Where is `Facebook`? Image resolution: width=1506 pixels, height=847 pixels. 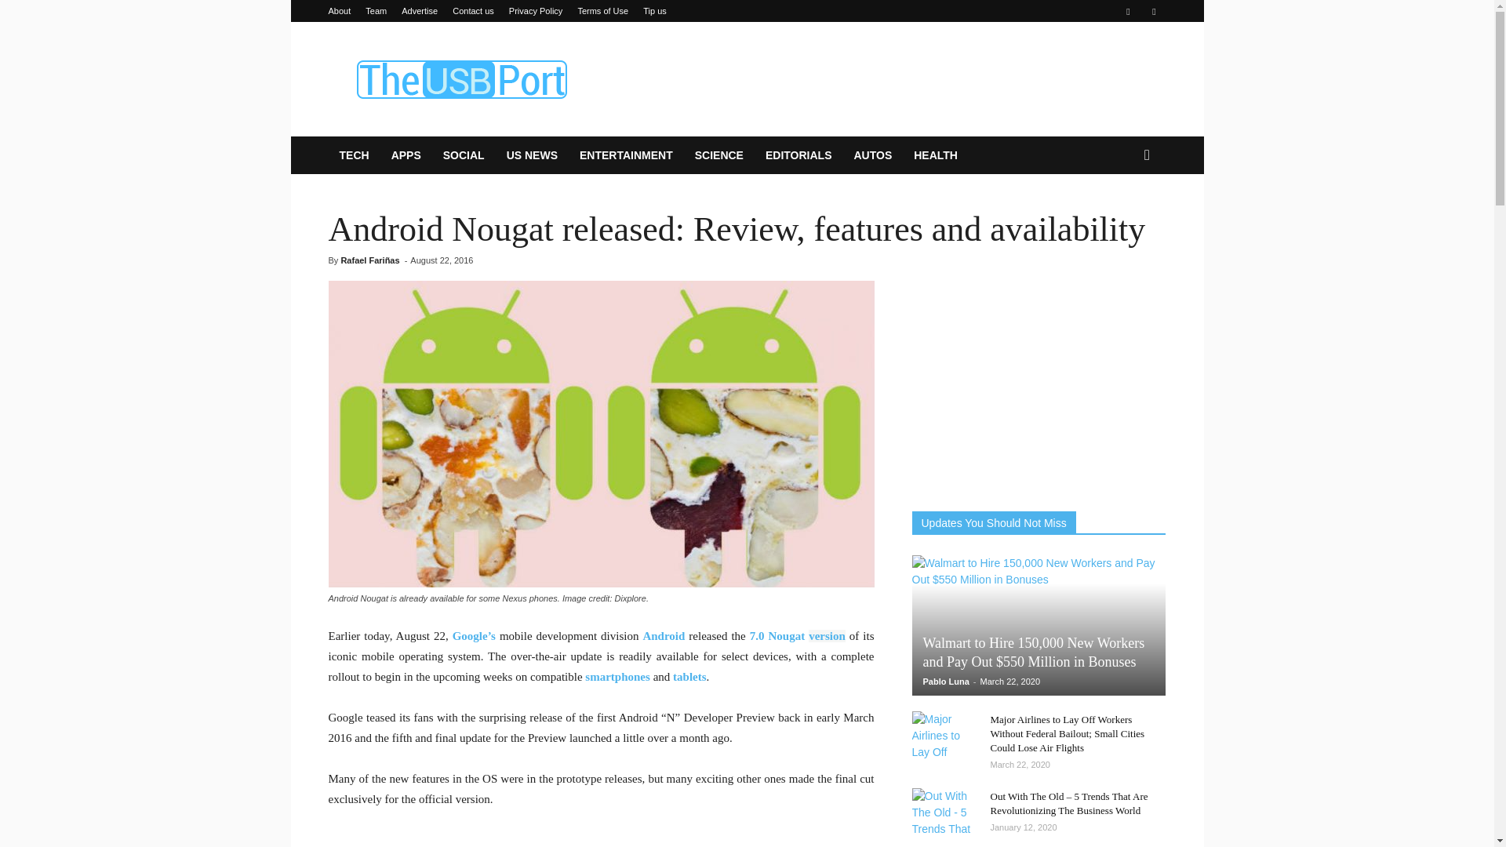
Facebook is located at coordinates (1128, 11).